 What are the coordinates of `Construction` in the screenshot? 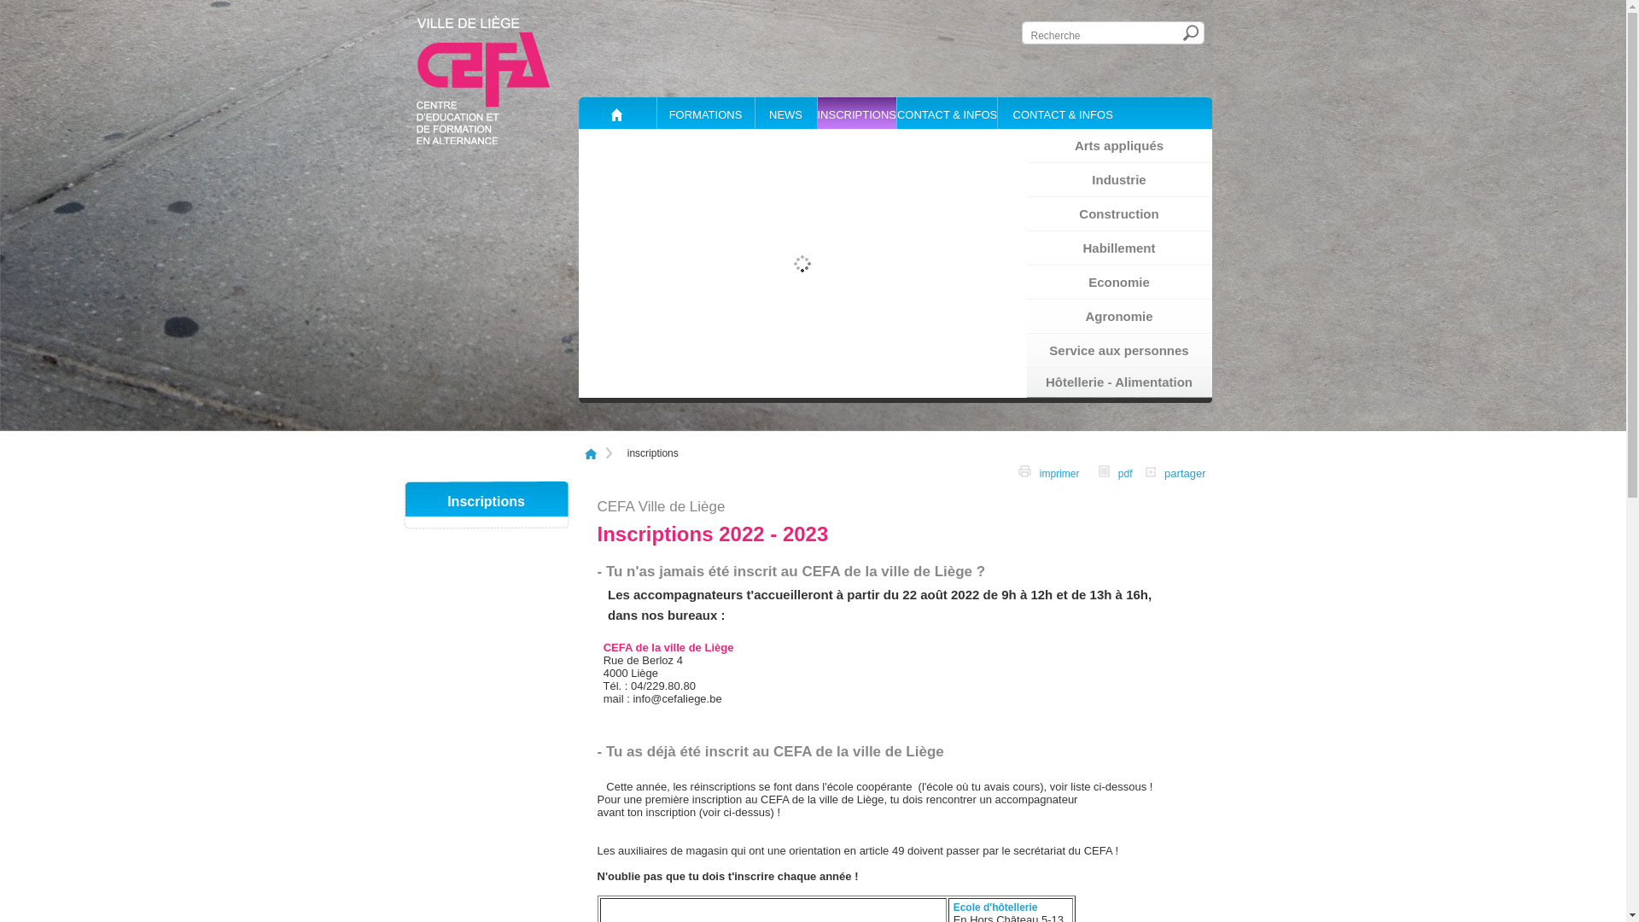 It's located at (1118, 214).